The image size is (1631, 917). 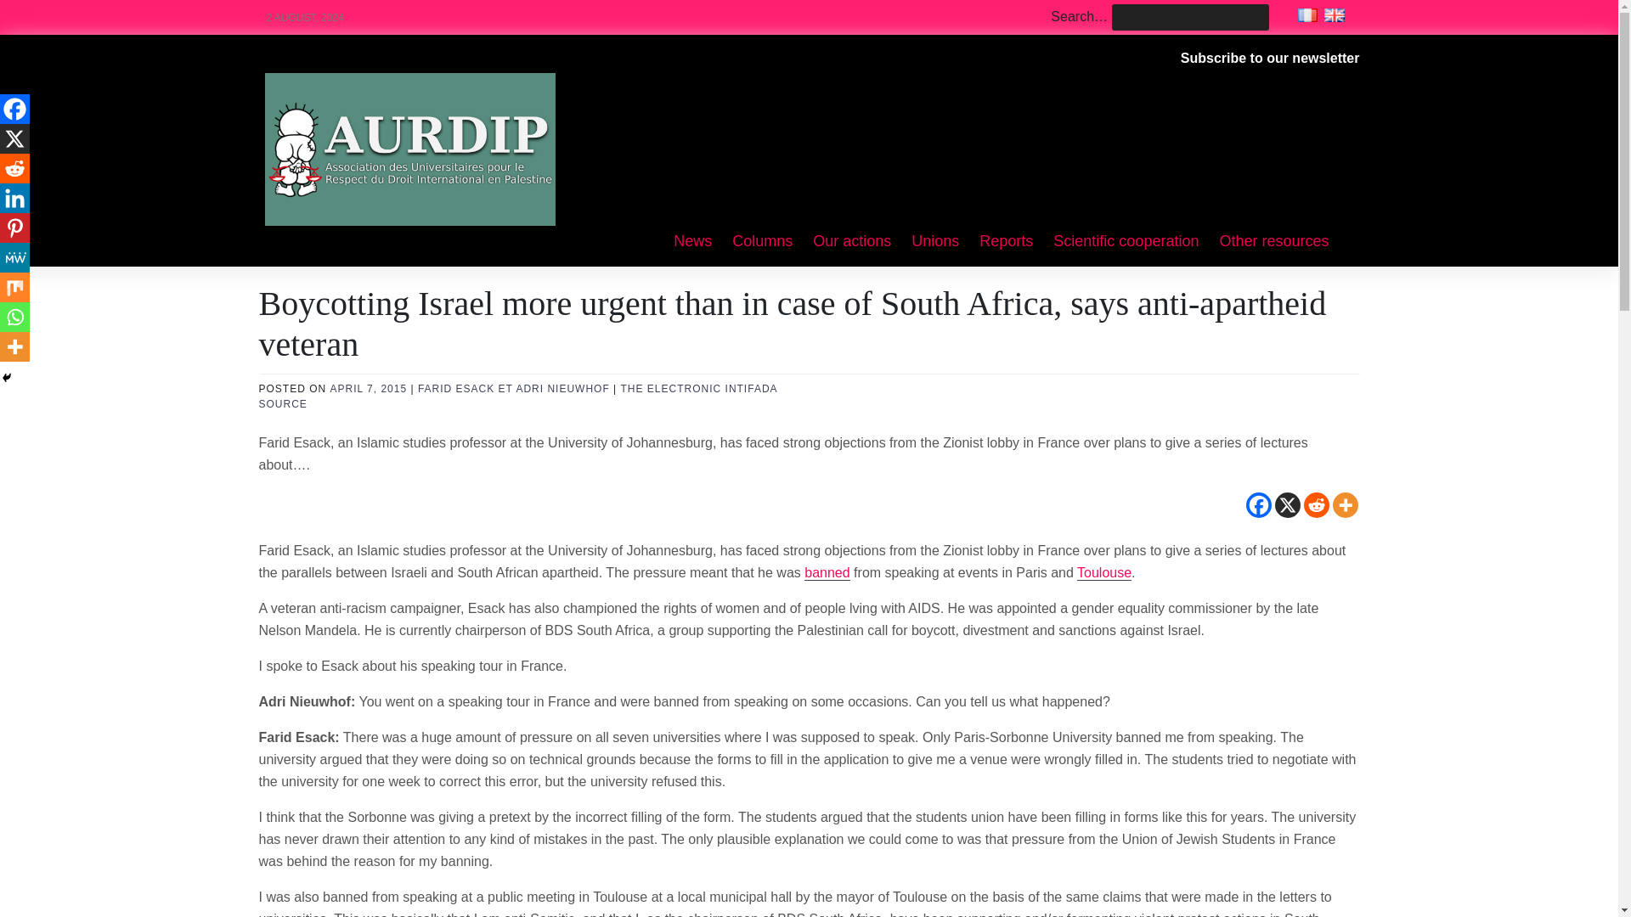 I want to click on Toulouse, so click(x=1104, y=572).